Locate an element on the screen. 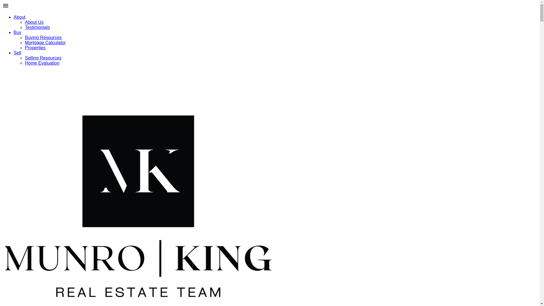  Selling Resources is located at coordinates (43, 58).